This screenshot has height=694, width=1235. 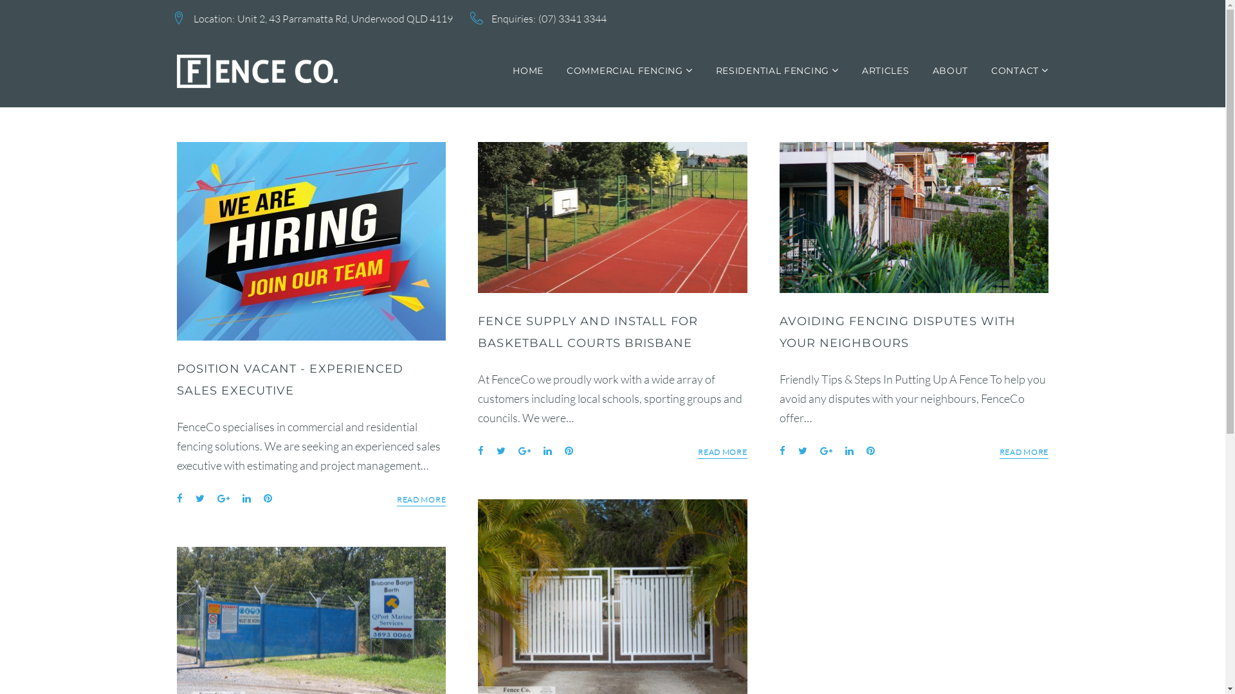 What do you see at coordinates (548, 451) in the screenshot?
I see `LinkedIn` at bounding box center [548, 451].